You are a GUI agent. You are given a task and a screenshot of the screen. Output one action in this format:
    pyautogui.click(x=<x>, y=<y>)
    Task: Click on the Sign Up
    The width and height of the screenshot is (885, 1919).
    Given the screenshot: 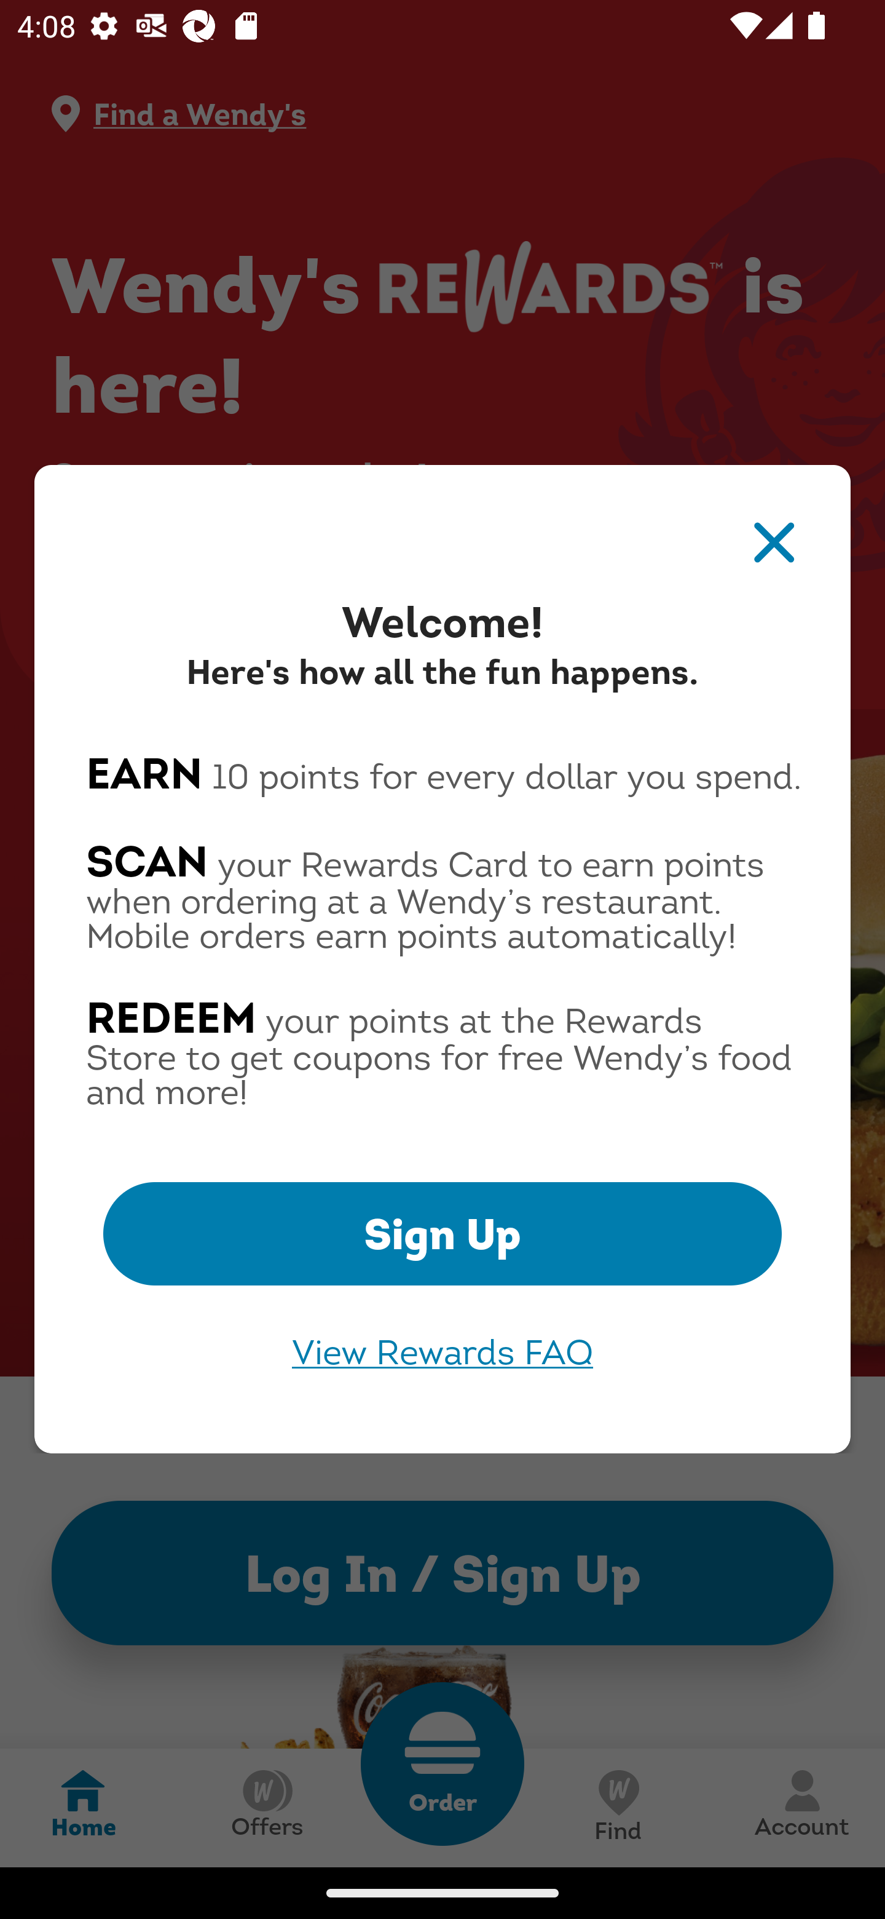 What is the action you would take?
    pyautogui.click(x=442, y=1234)
    